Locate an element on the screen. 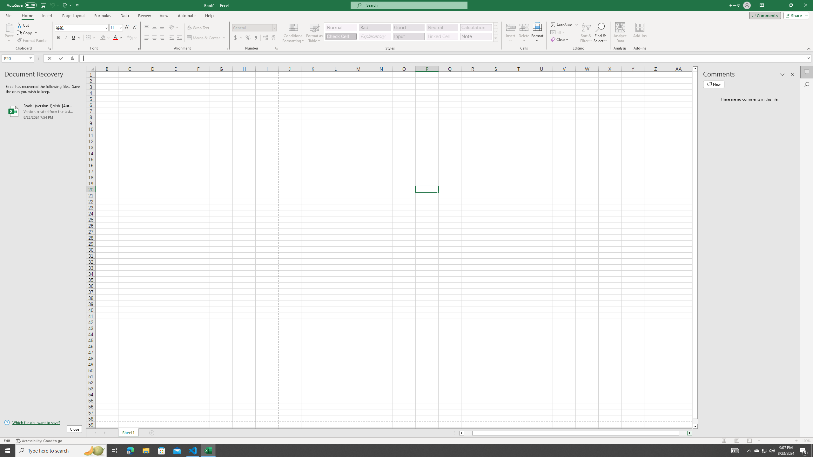 The image size is (813, 457). Fill Color RGB(255, 255, 0) is located at coordinates (103, 38).